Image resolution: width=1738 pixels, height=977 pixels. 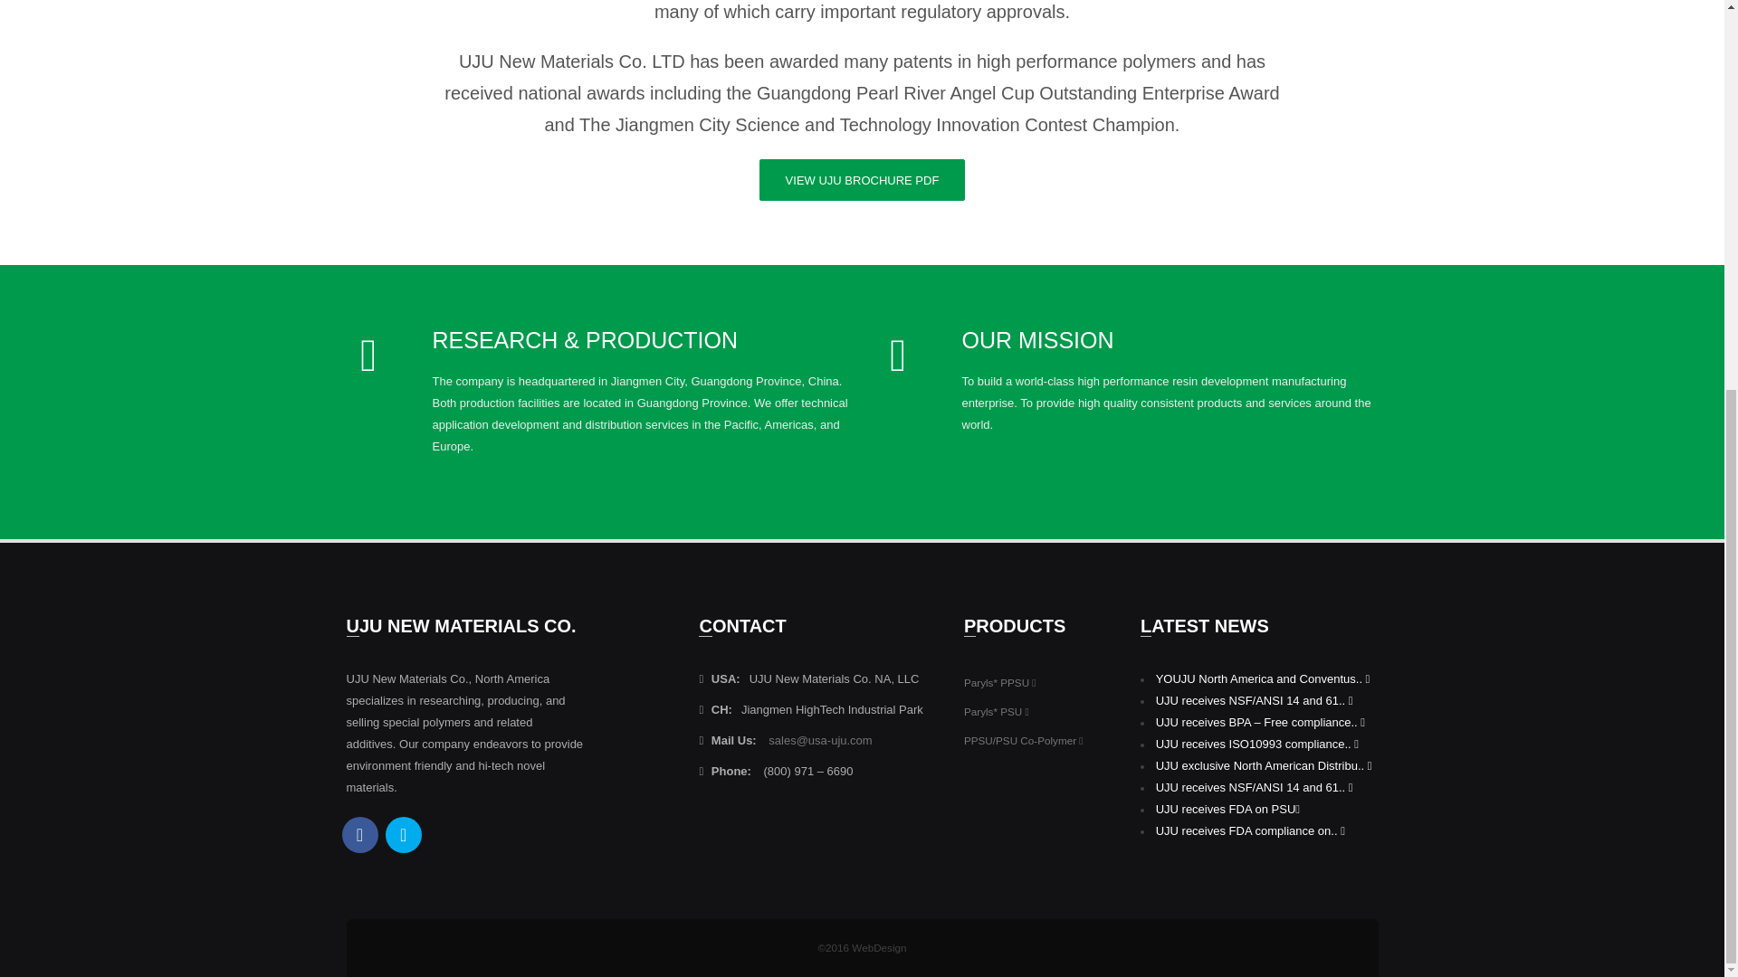 What do you see at coordinates (1264, 765) in the screenshot?
I see `UJU exclusive North American Distribu..` at bounding box center [1264, 765].